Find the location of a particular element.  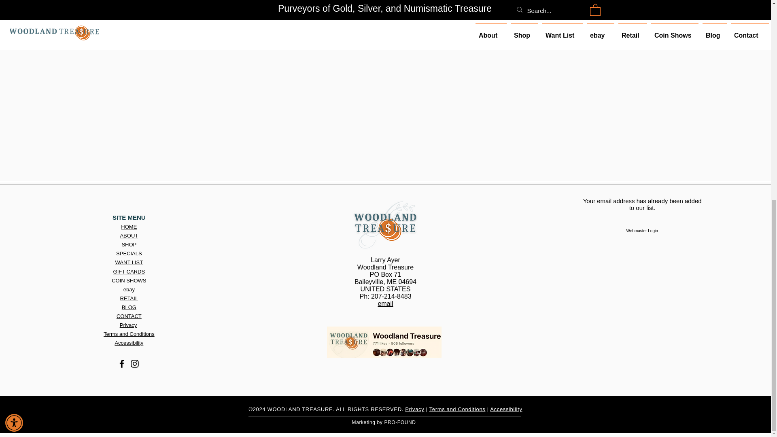

CONTACT is located at coordinates (129, 316).